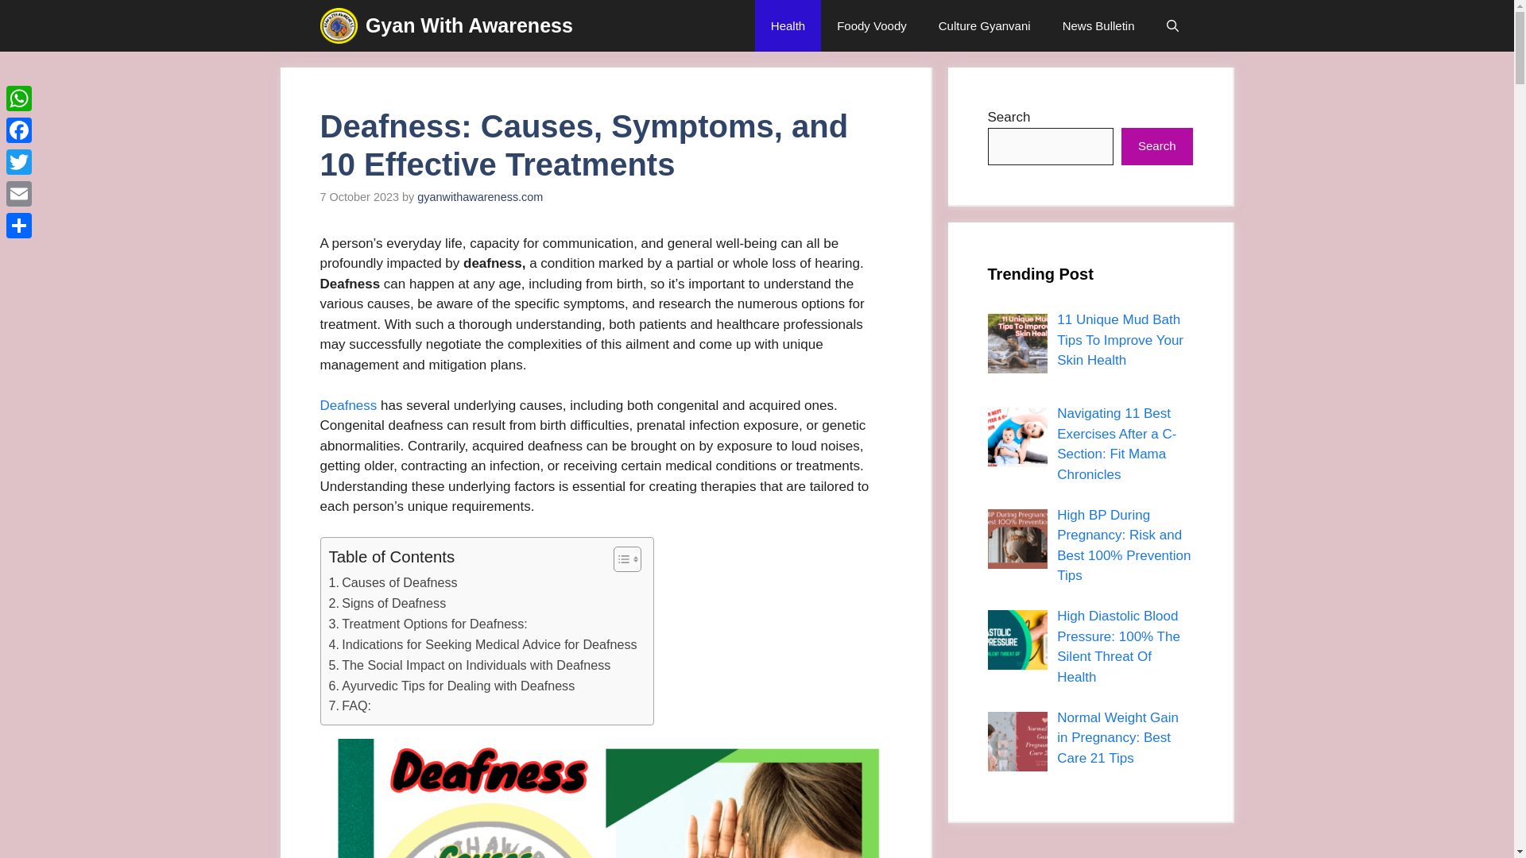 The height and width of the screenshot is (858, 1526). Describe the element at coordinates (985, 25) in the screenshot. I see `Culture Gyanvani` at that location.